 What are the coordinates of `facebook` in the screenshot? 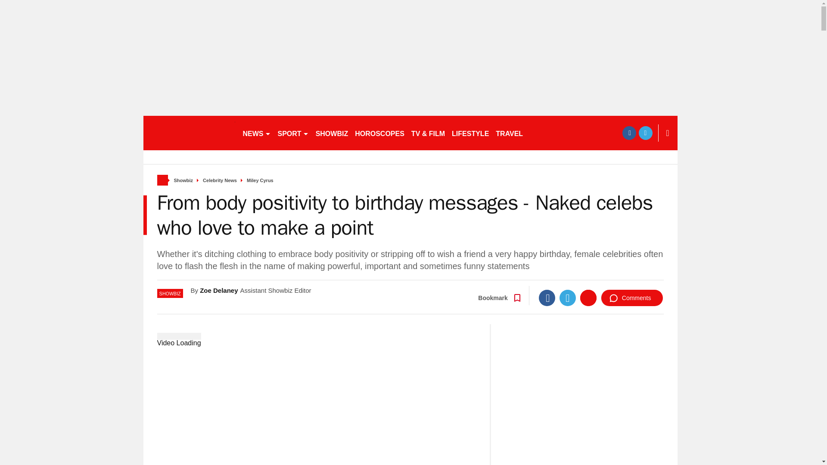 It's located at (629, 133).